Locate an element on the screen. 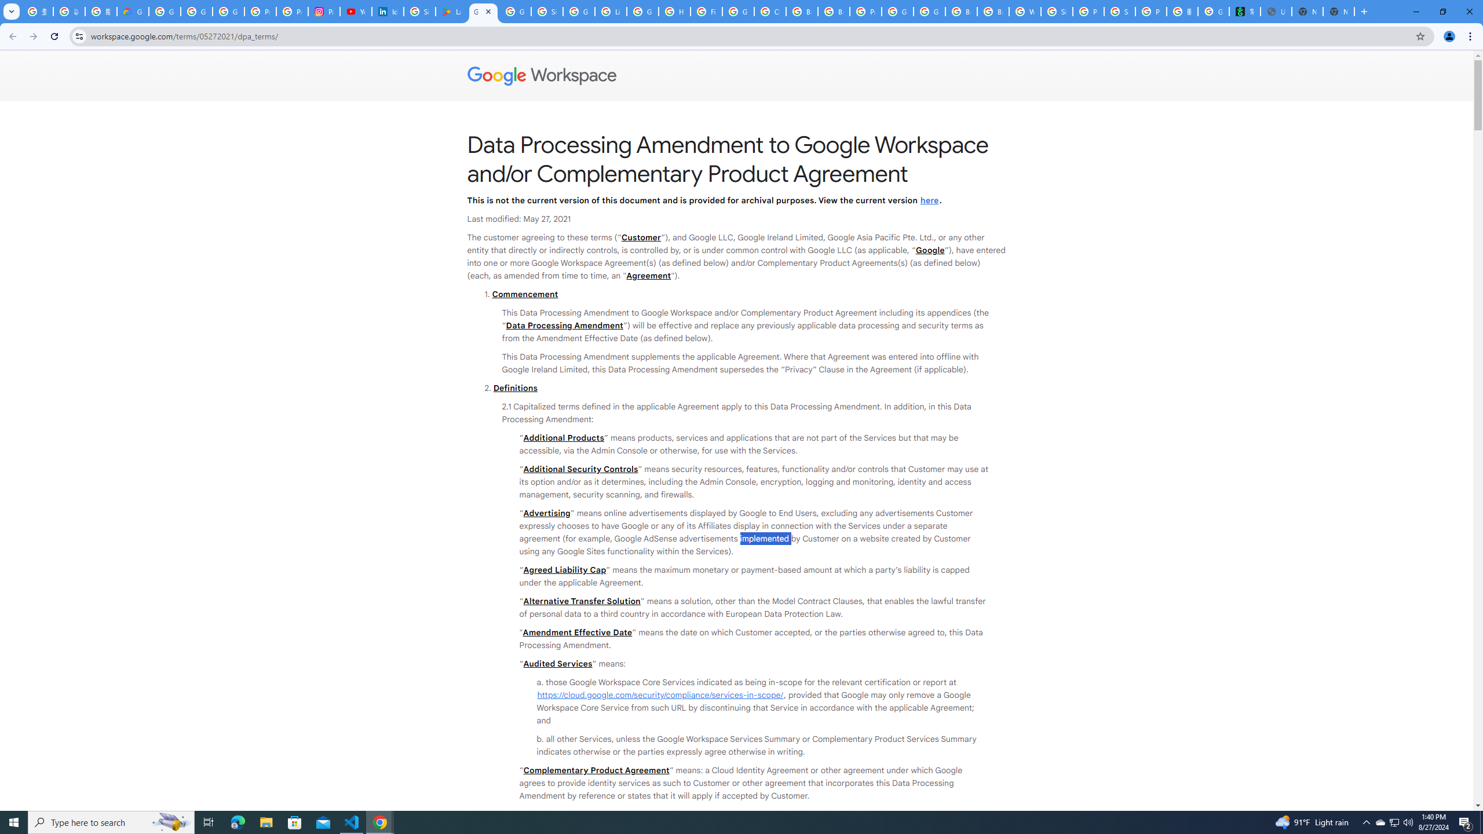 This screenshot has height=834, width=1483. Last Shelter: Survival - Apps on Google Play is located at coordinates (451, 12).